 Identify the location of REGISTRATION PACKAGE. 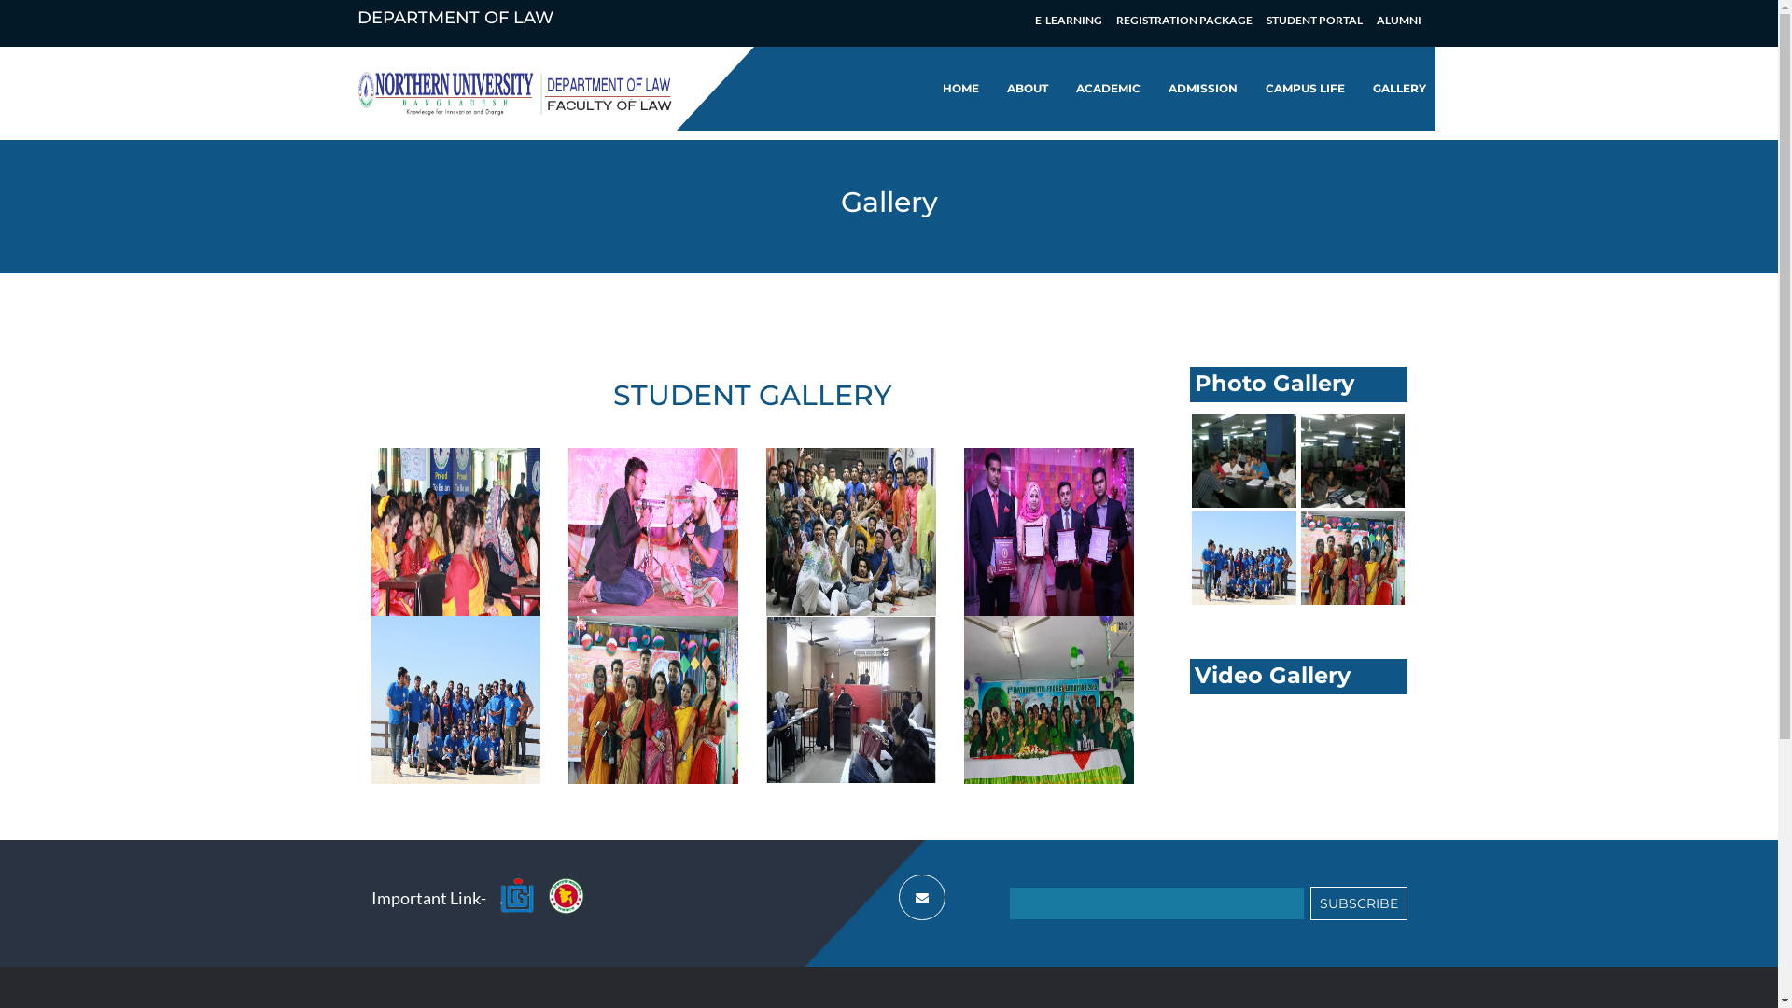
(1184, 21).